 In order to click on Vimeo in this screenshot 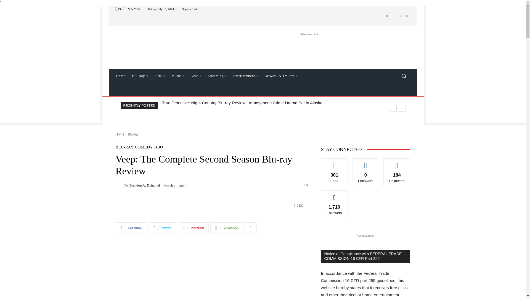, I will do `click(400, 16)`.